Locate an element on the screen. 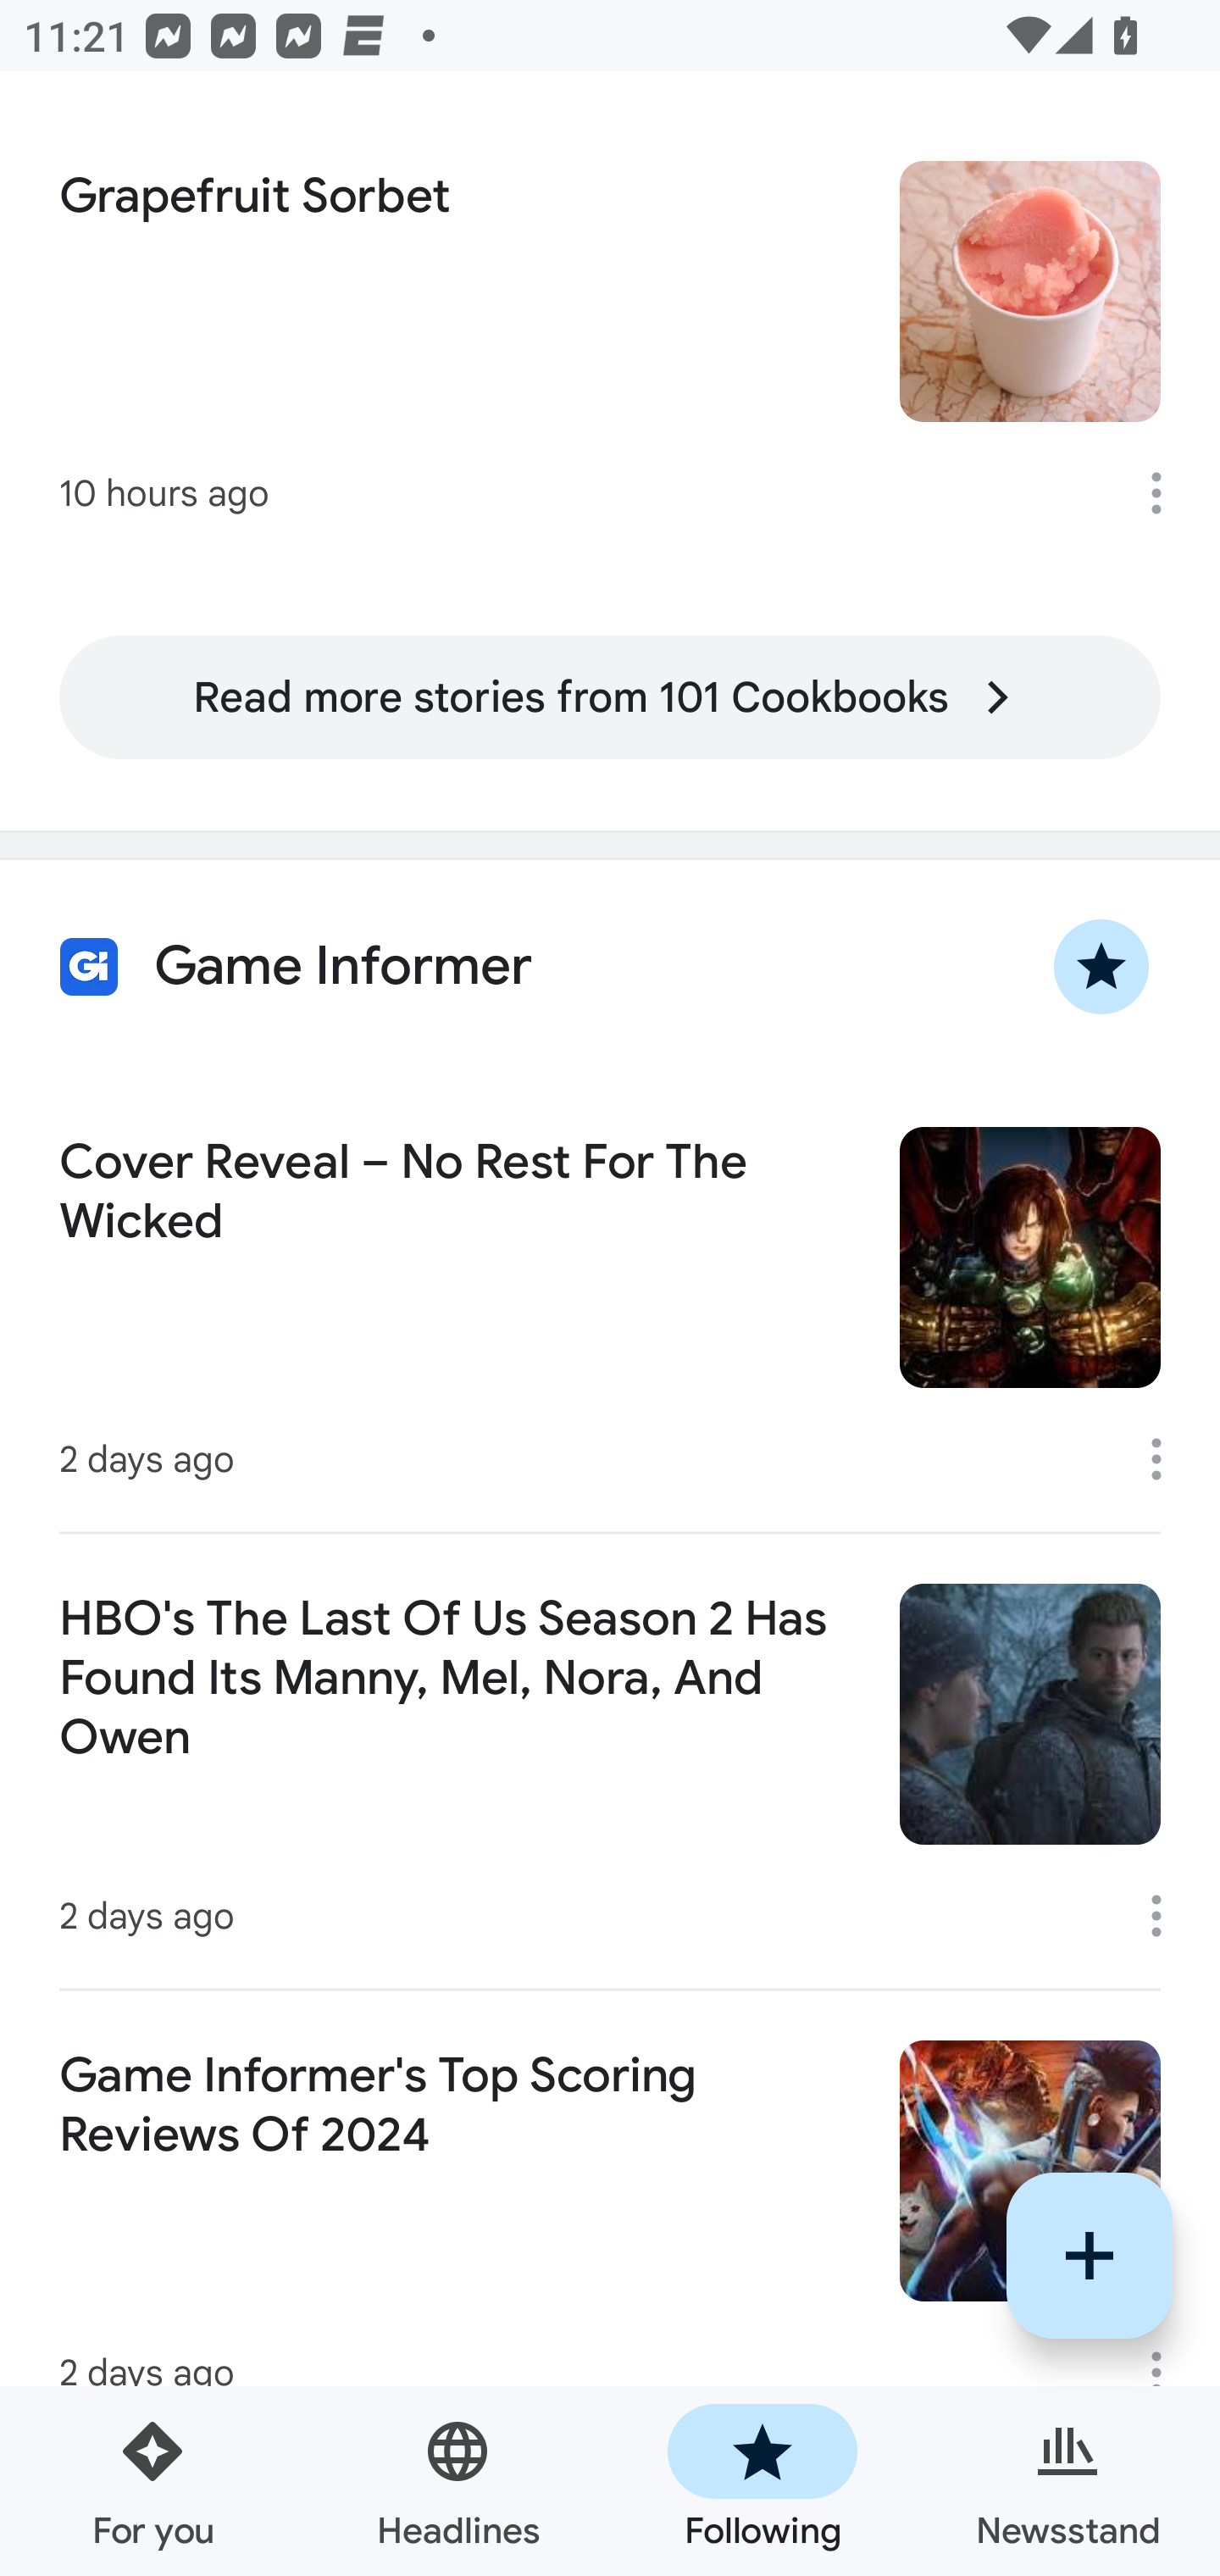  For you is located at coordinates (152, 2481).